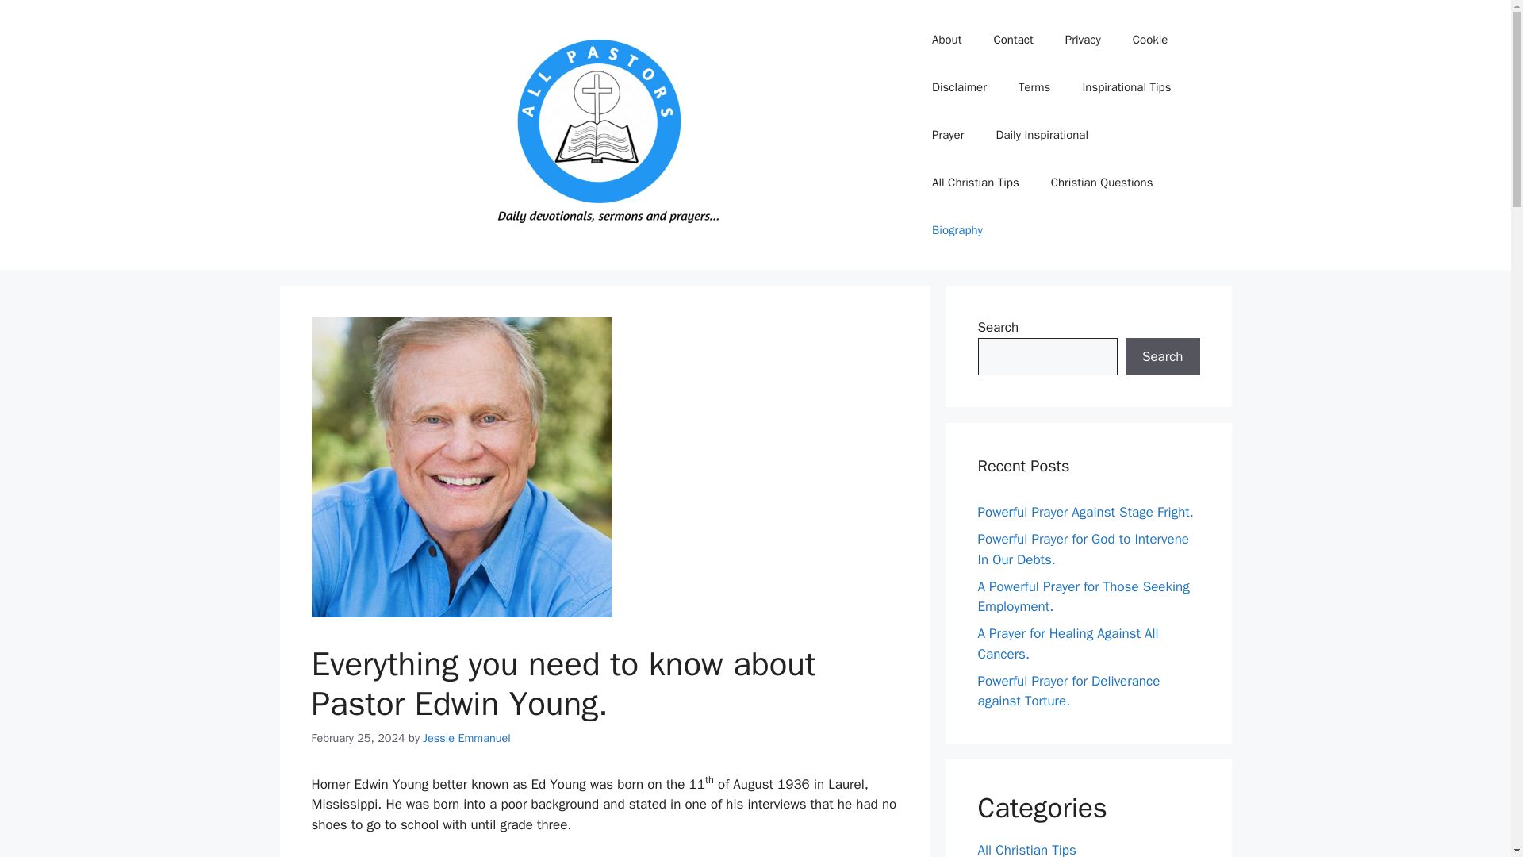  What do you see at coordinates (1084, 549) in the screenshot?
I see `Powerful Prayer for God to Intervene In Our Debts.` at bounding box center [1084, 549].